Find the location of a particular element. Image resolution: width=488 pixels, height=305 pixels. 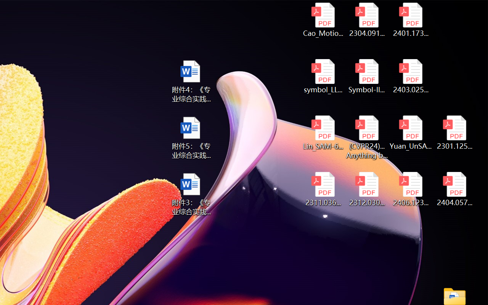

2311.03658v2.pdf is located at coordinates (323, 189).